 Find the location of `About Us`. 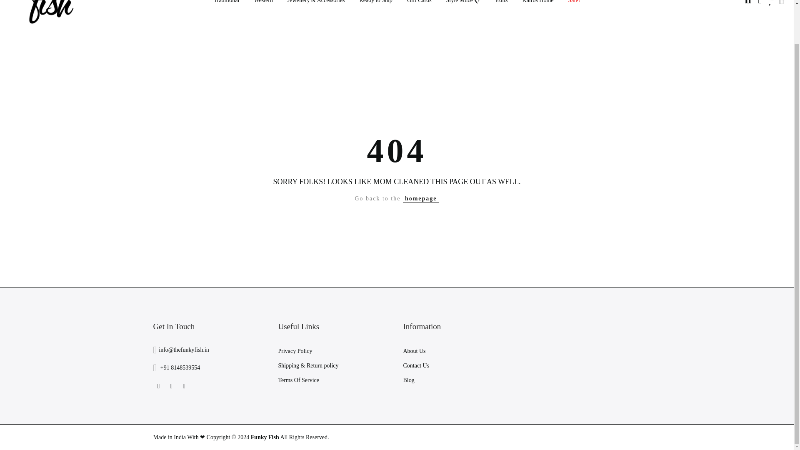

About Us is located at coordinates (414, 351).